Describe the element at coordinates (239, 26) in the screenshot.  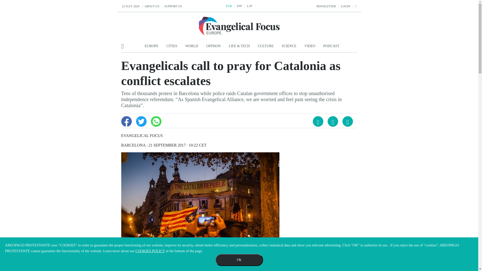
I see `Evangelical Focus` at that location.